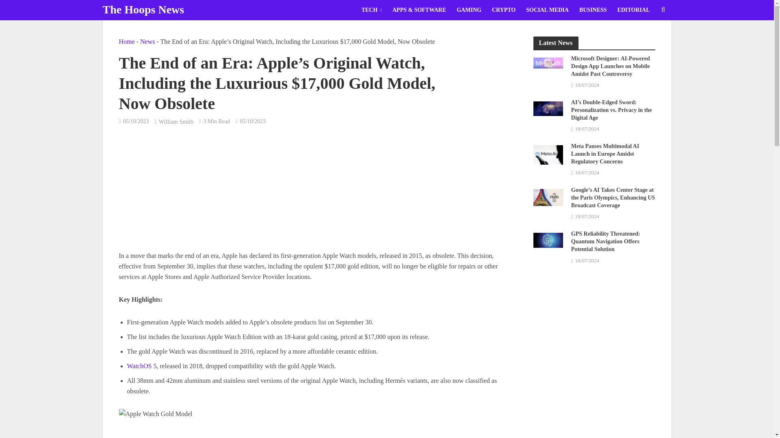 This screenshot has width=780, height=438. I want to click on GAMING, so click(469, 10).